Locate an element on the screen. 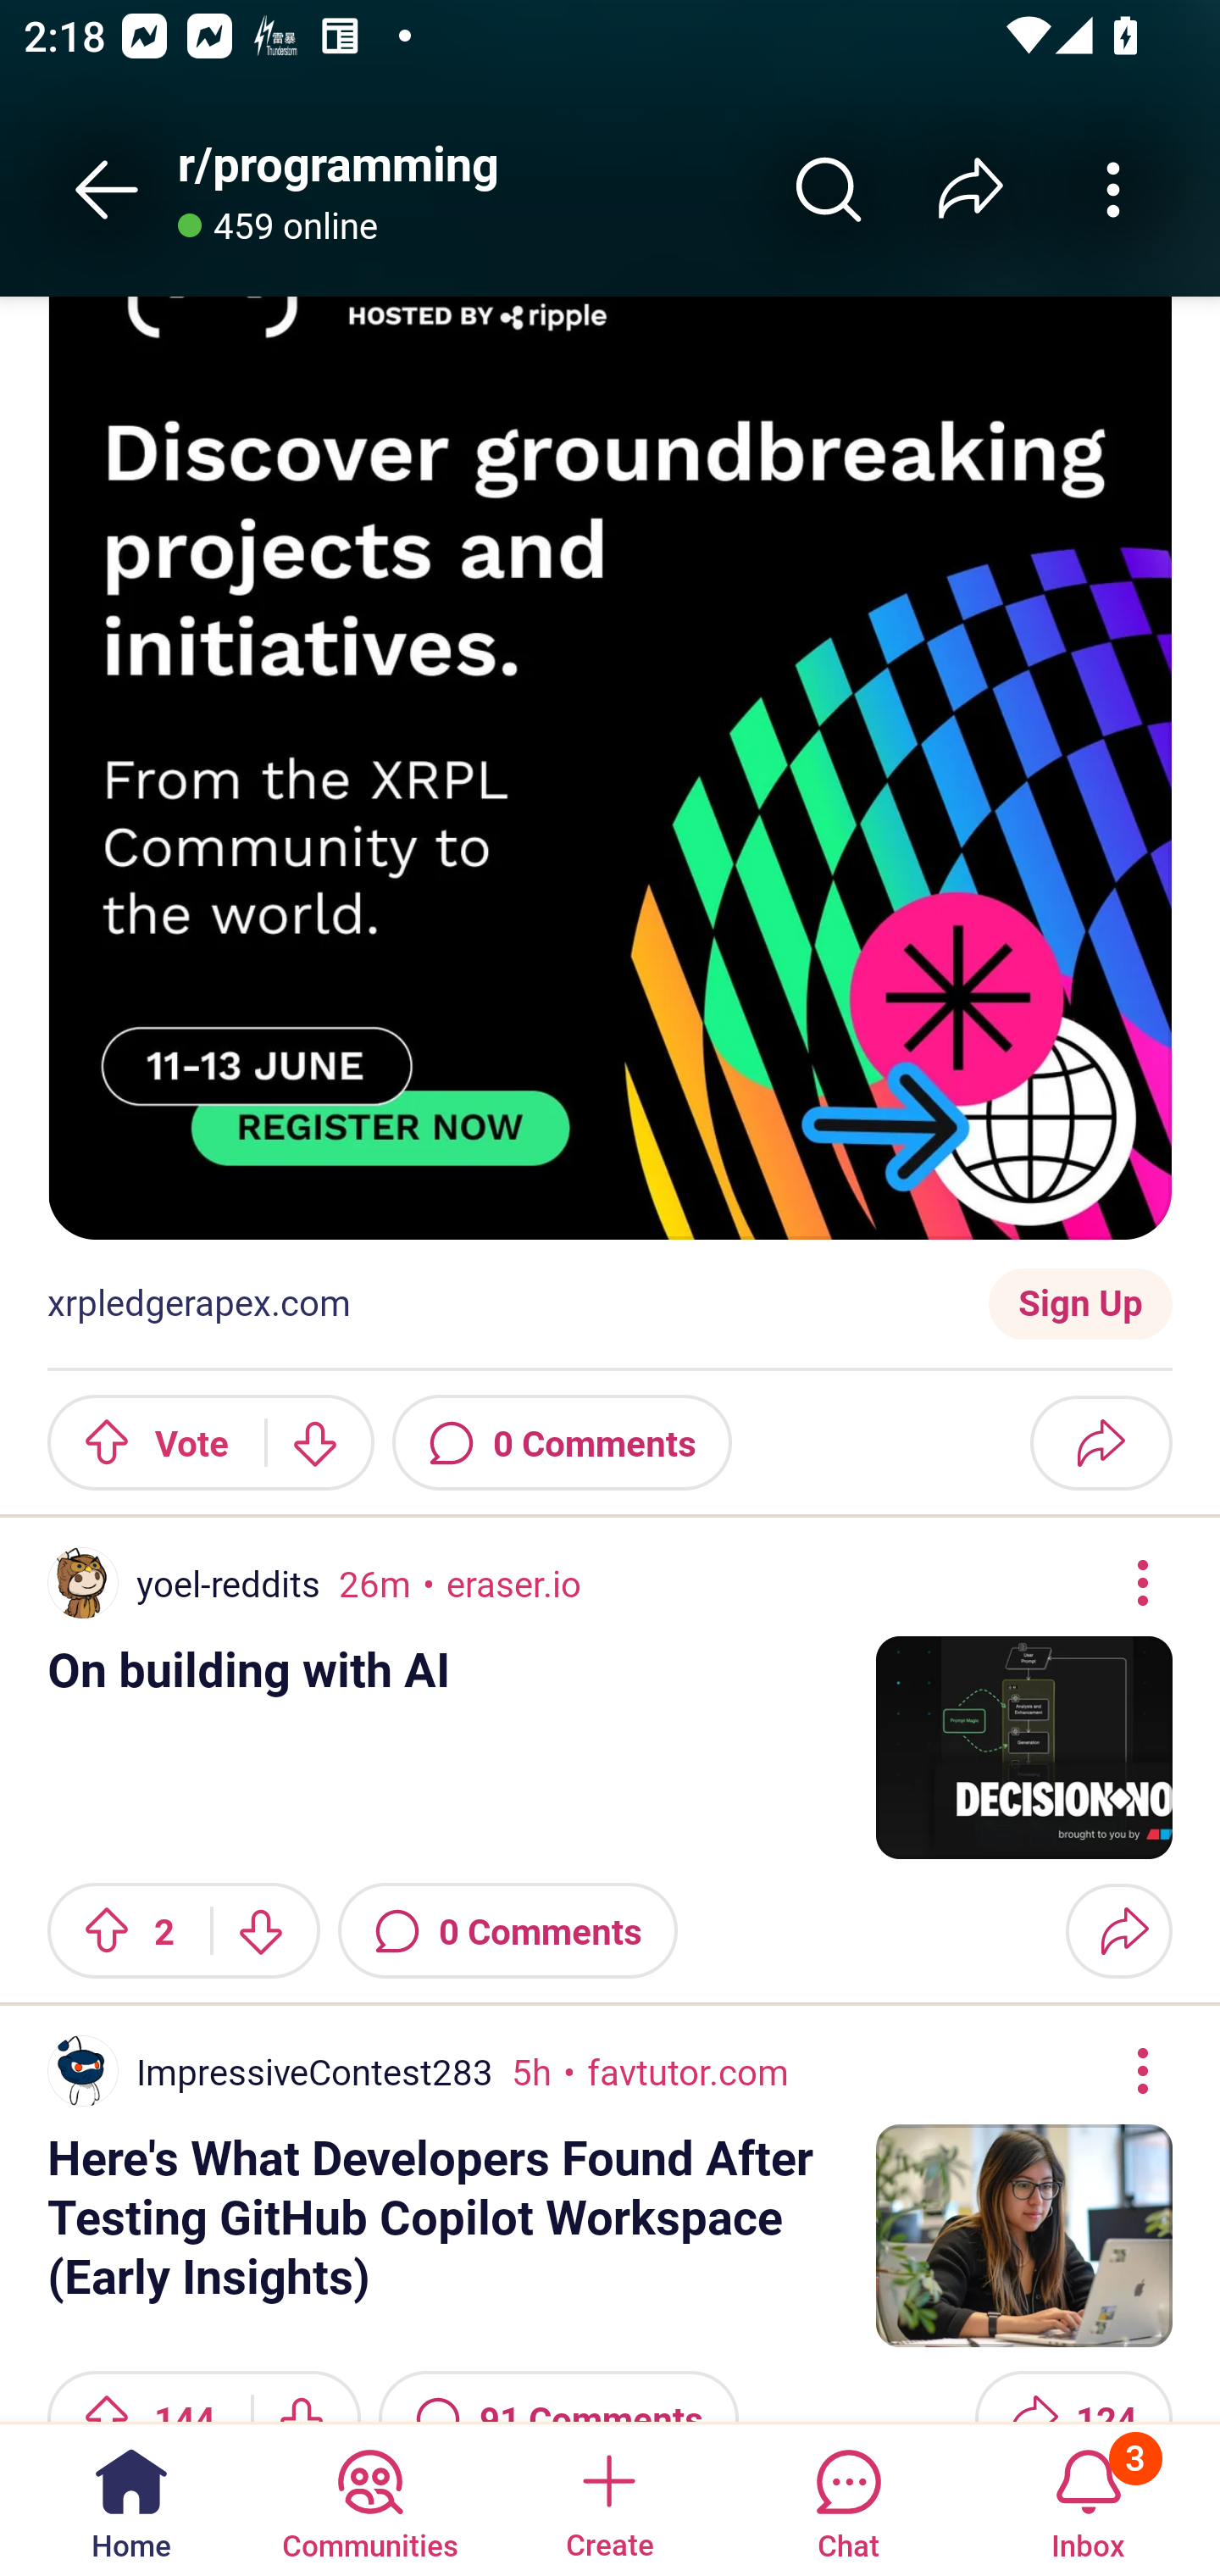  Inbox, has 3 notifications 3 Inbox is located at coordinates (1088, 2498).